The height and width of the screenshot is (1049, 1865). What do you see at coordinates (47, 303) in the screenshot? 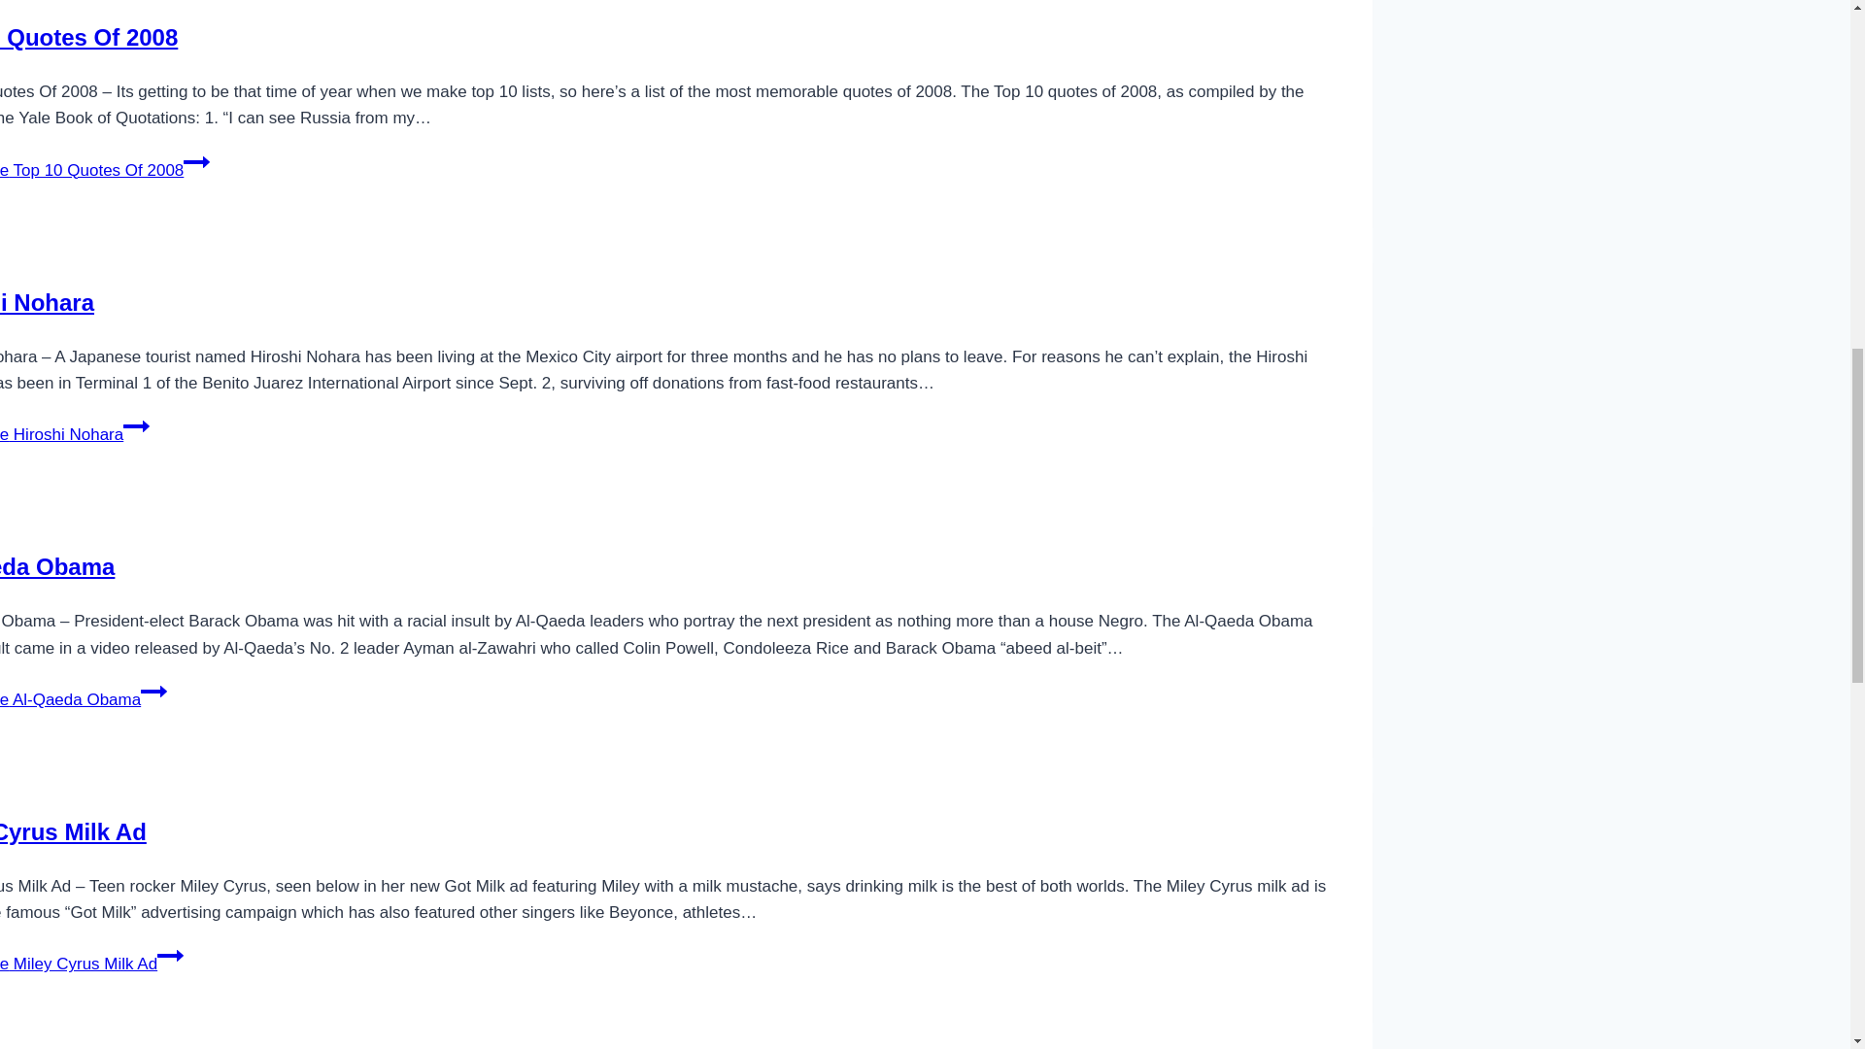
I see `Hiroshi Nohara` at bounding box center [47, 303].